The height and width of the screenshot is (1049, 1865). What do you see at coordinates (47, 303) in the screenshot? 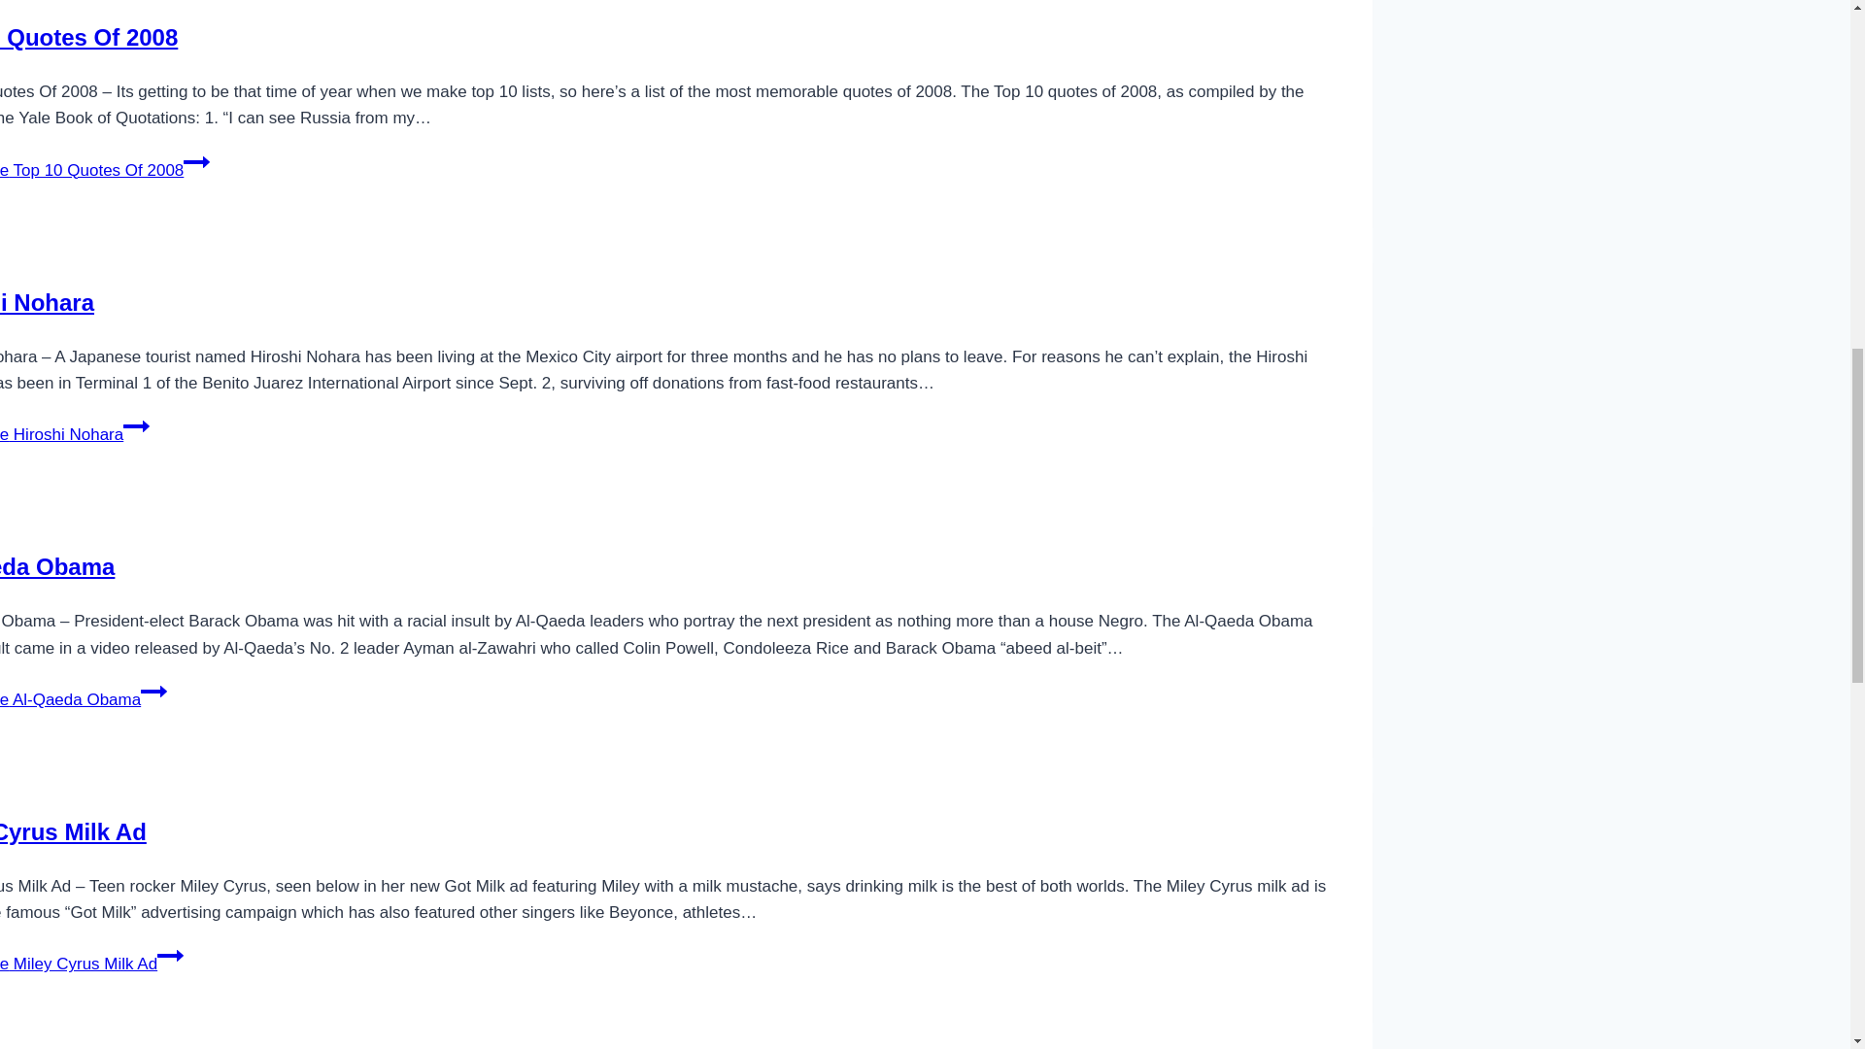
I see `Hiroshi Nohara` at bounding box center [47, 303].